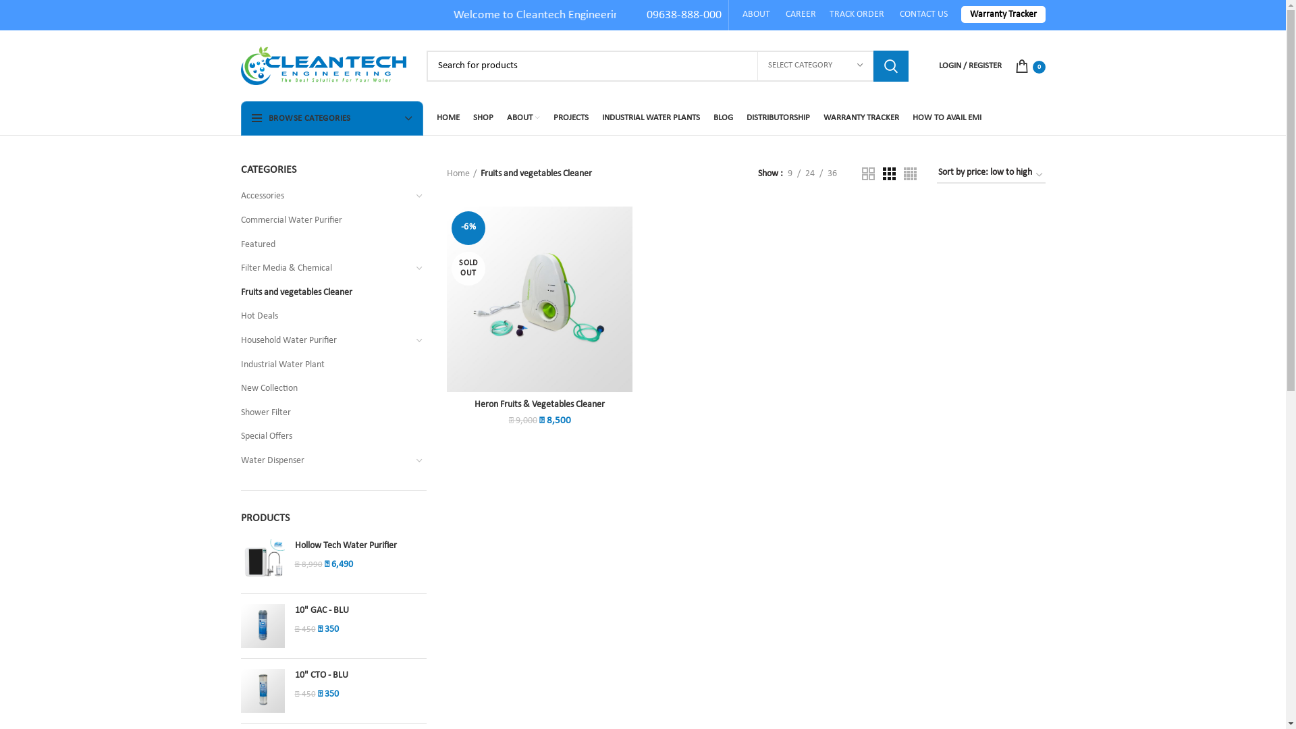 Image resolution: width=1296 pixels, height=729 pixels. What do you see at coordinates (325, 196) in the screenshot?
I see `Accessories` at bounding box center [325, 196].